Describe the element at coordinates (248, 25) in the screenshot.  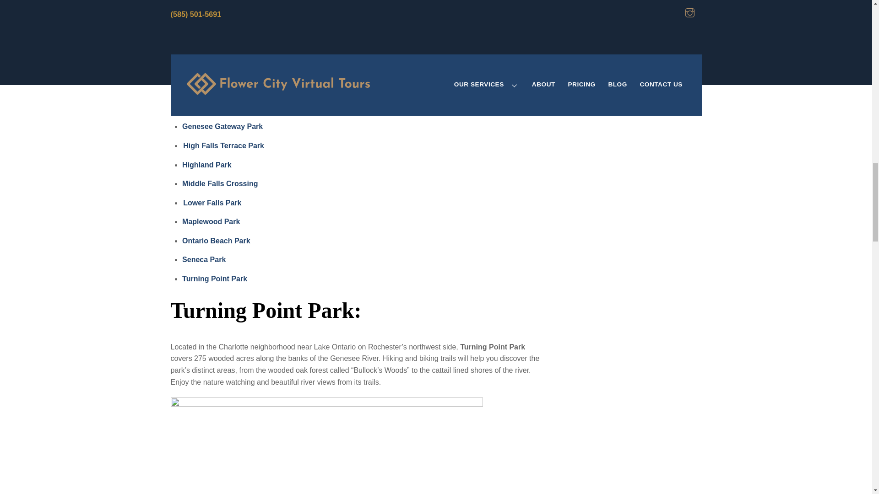
I see `Genesee Valley Greenway Trail` at that location.